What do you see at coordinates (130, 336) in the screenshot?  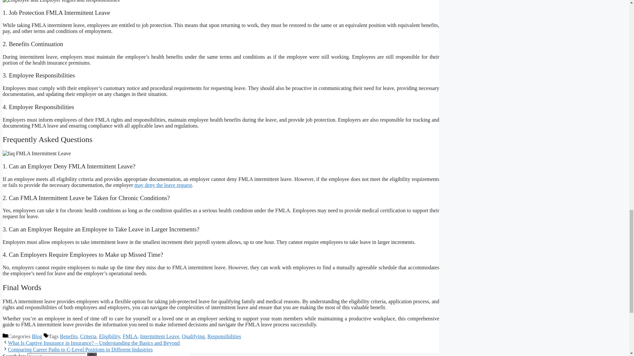 I see `FMLA` at bounding box center [130, 336].